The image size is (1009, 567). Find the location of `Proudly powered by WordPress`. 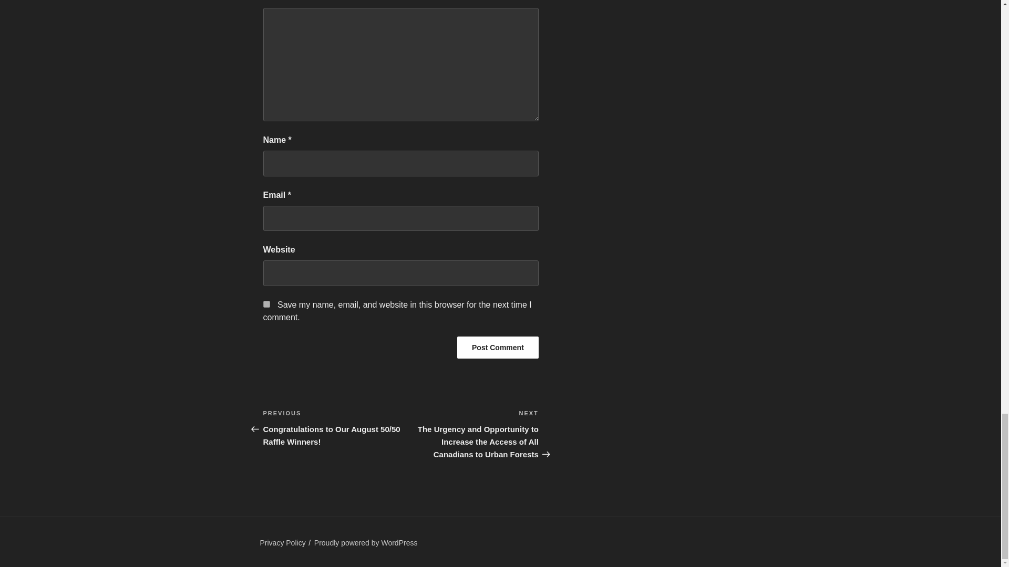

Proudly powered by WordPress is located at coordinates (366, 543).